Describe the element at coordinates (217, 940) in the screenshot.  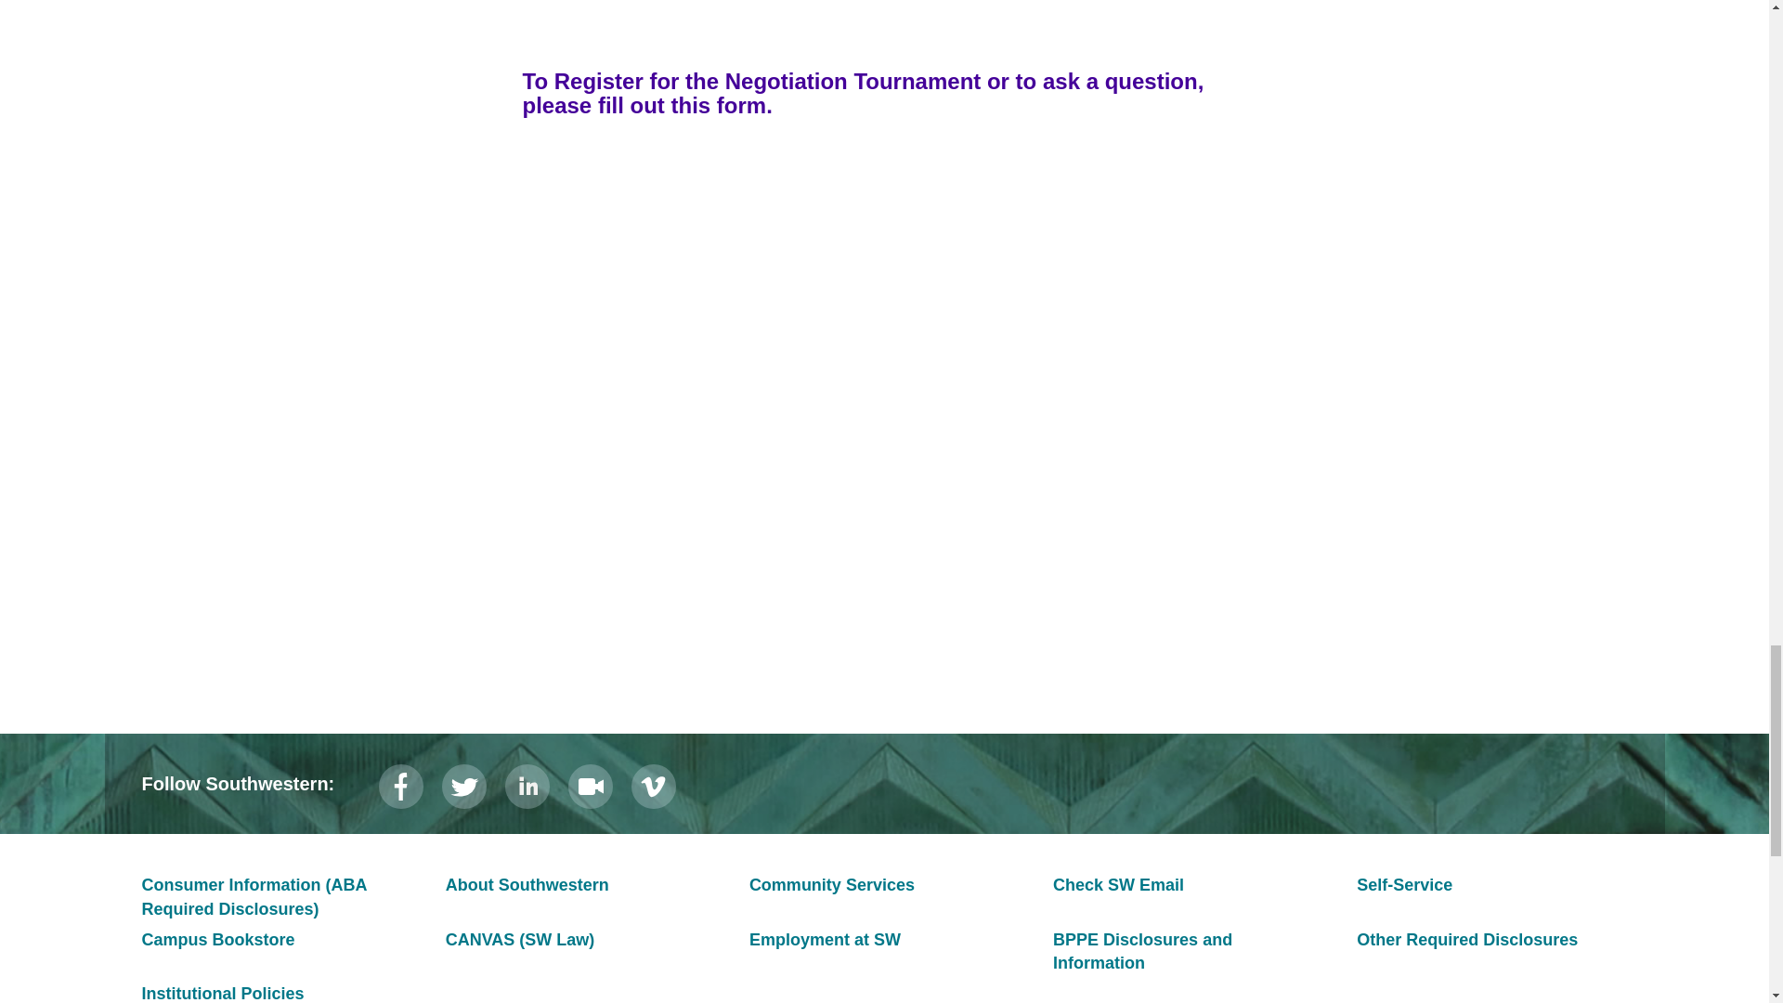
I see `On-Campus Bookstore is in Westmoreland basement` at that location.